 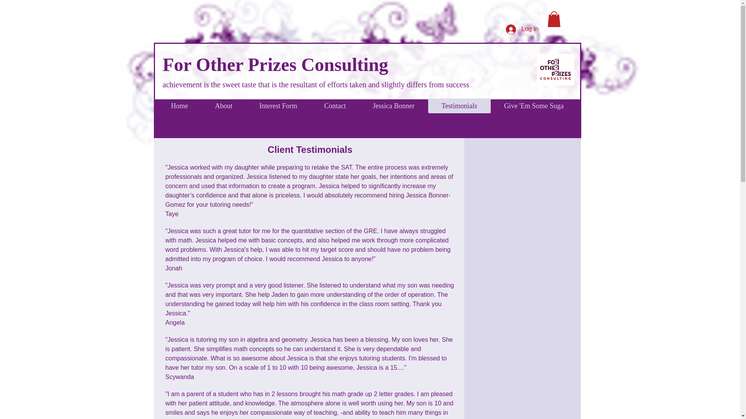 I want to click on Home, so click(x=180, y=106).